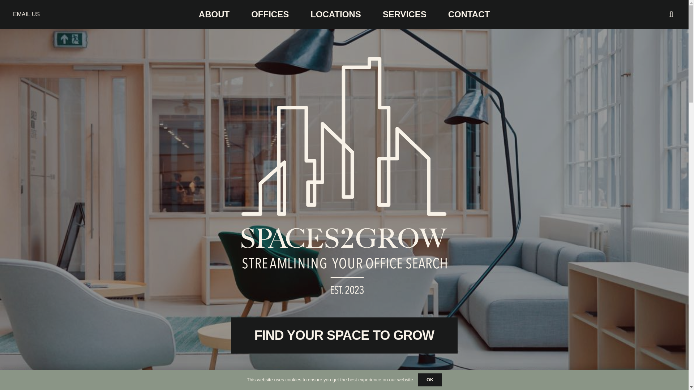  What do you see at coordinates (26, 14) in the screenshot?
I see `EMAIL US` at bounding box center [26, 14].